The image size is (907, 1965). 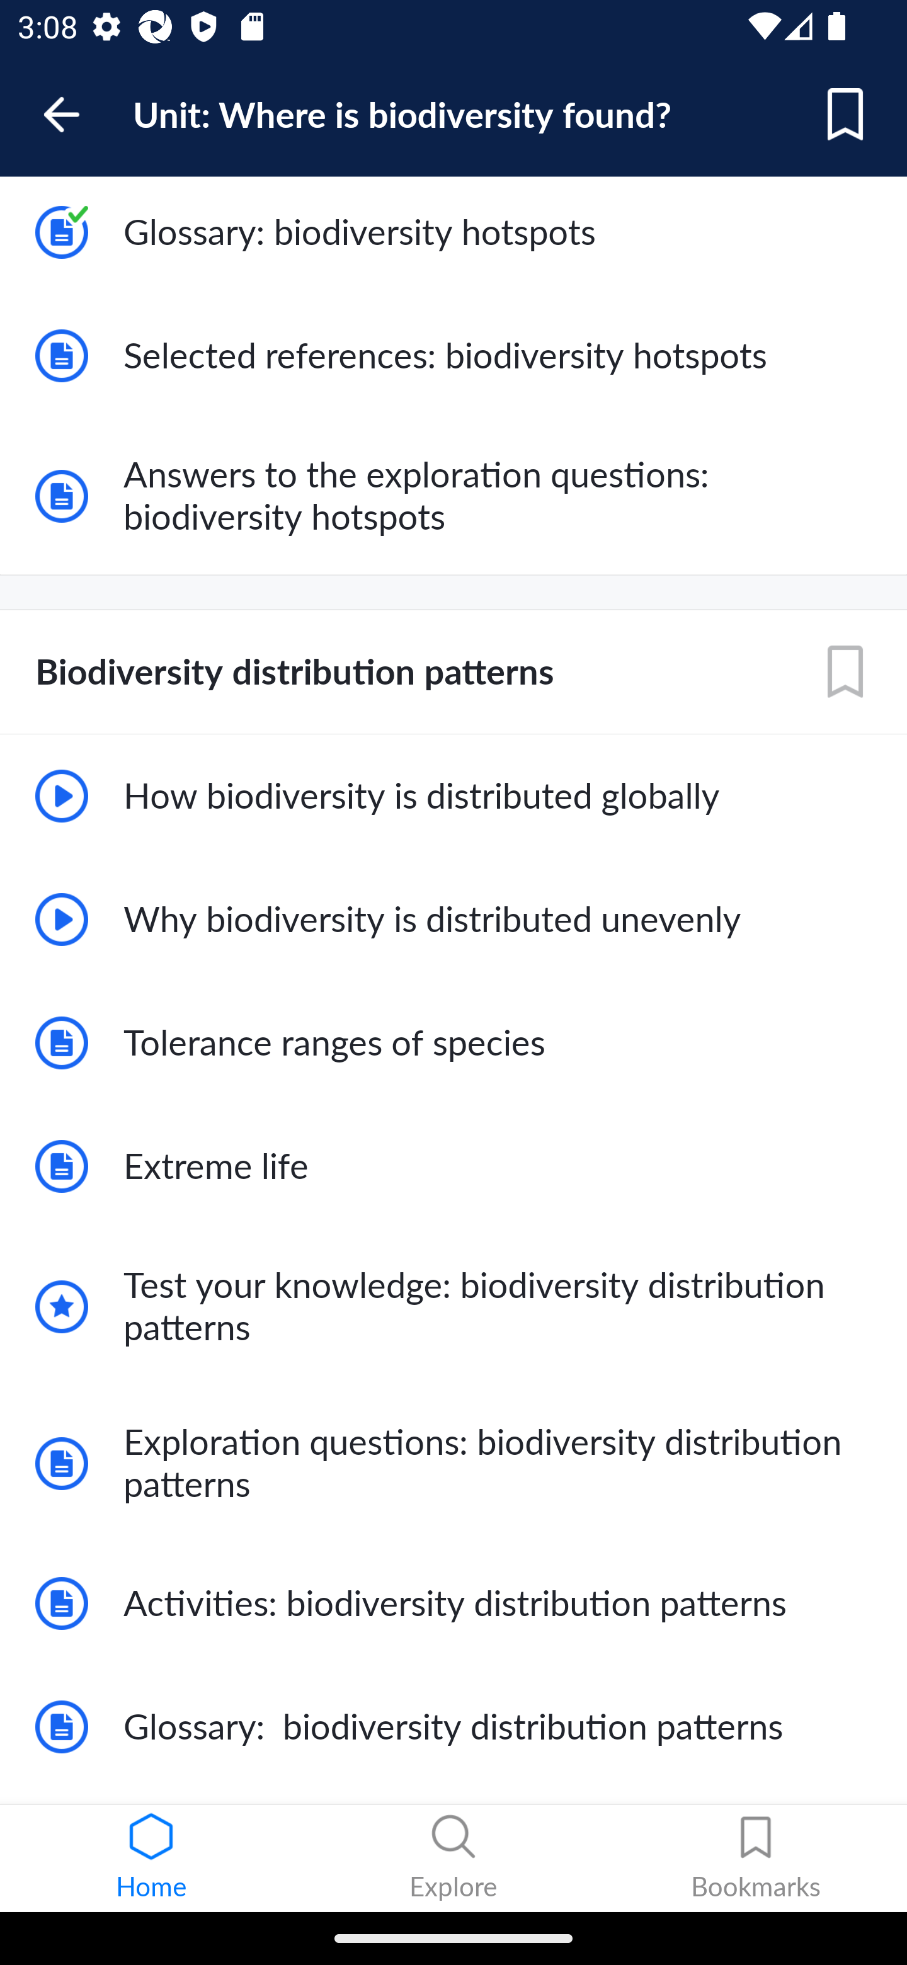 What do you see at coordinates (845, 115) in the screenshot?
I see `Add Bookmark` at bounding box center [845, 115].